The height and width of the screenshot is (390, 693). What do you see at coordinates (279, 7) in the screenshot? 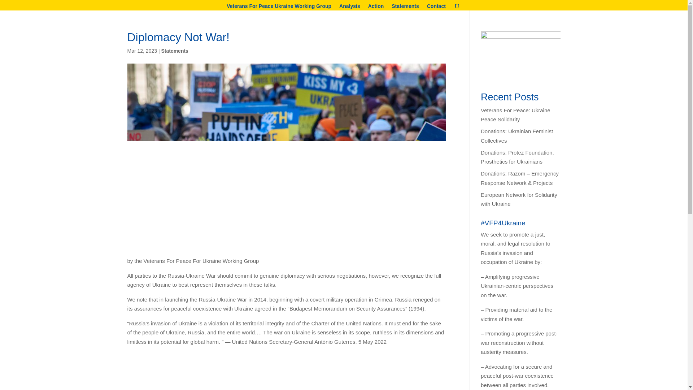
I see `Veterans For Peace Ukraine Working Group` at bounding box center [279, 7].